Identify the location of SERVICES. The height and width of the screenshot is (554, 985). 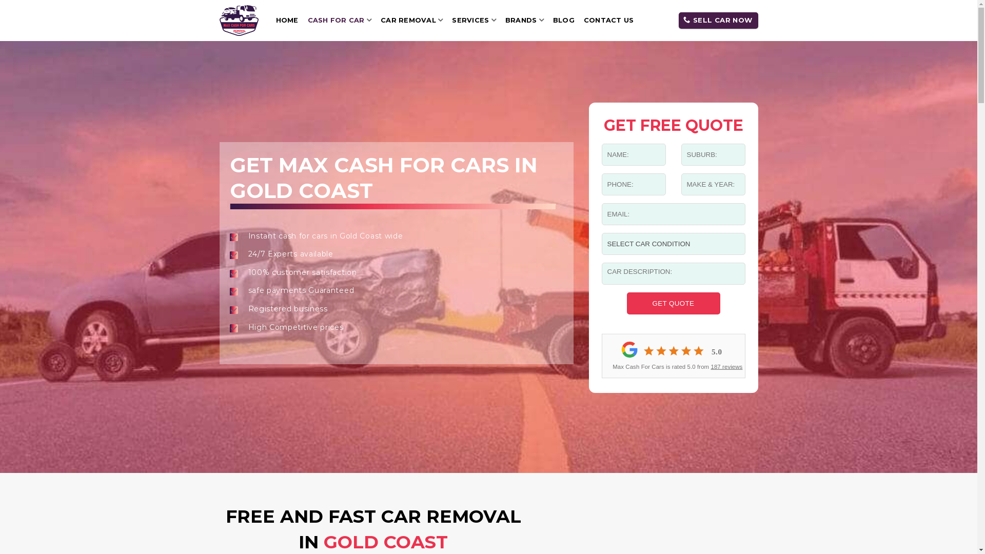
(474, 21).